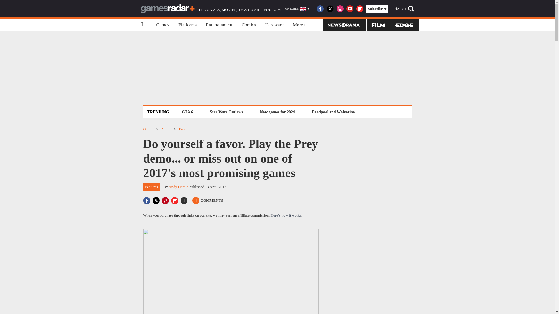 This screenshot has height=314, width=559. What do you see at coordinates (162, 25) in the screenshot?
I see `Games` at bounding box center [162, 25].